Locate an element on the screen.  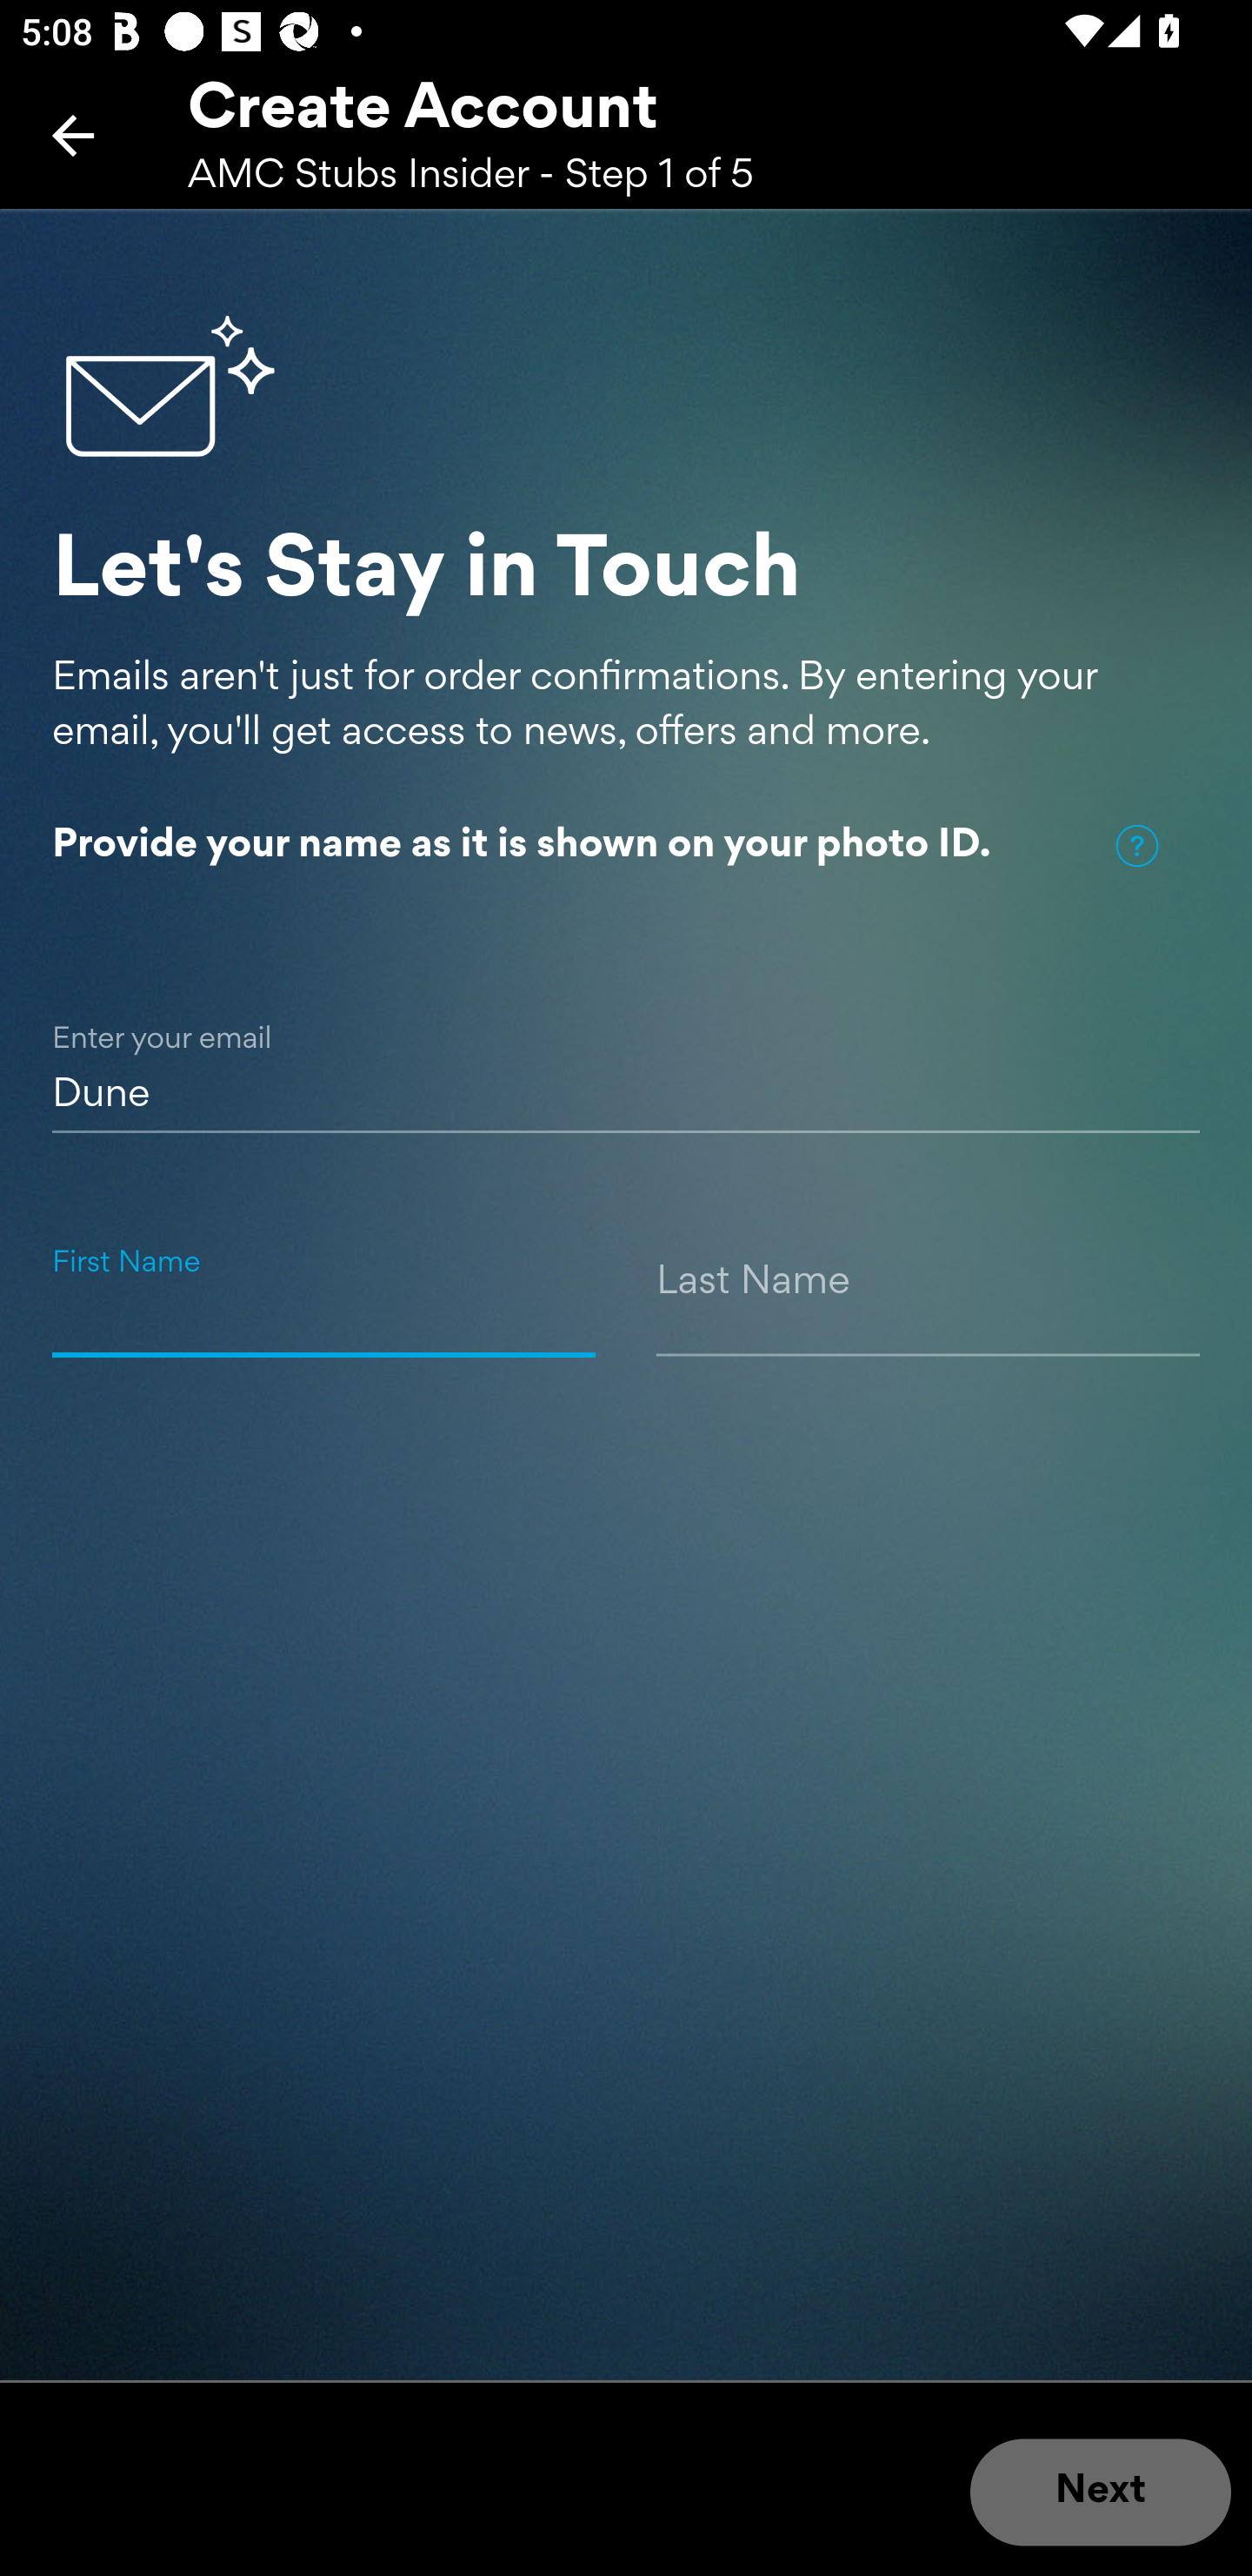
Help is located at coordinates (1136, 846).